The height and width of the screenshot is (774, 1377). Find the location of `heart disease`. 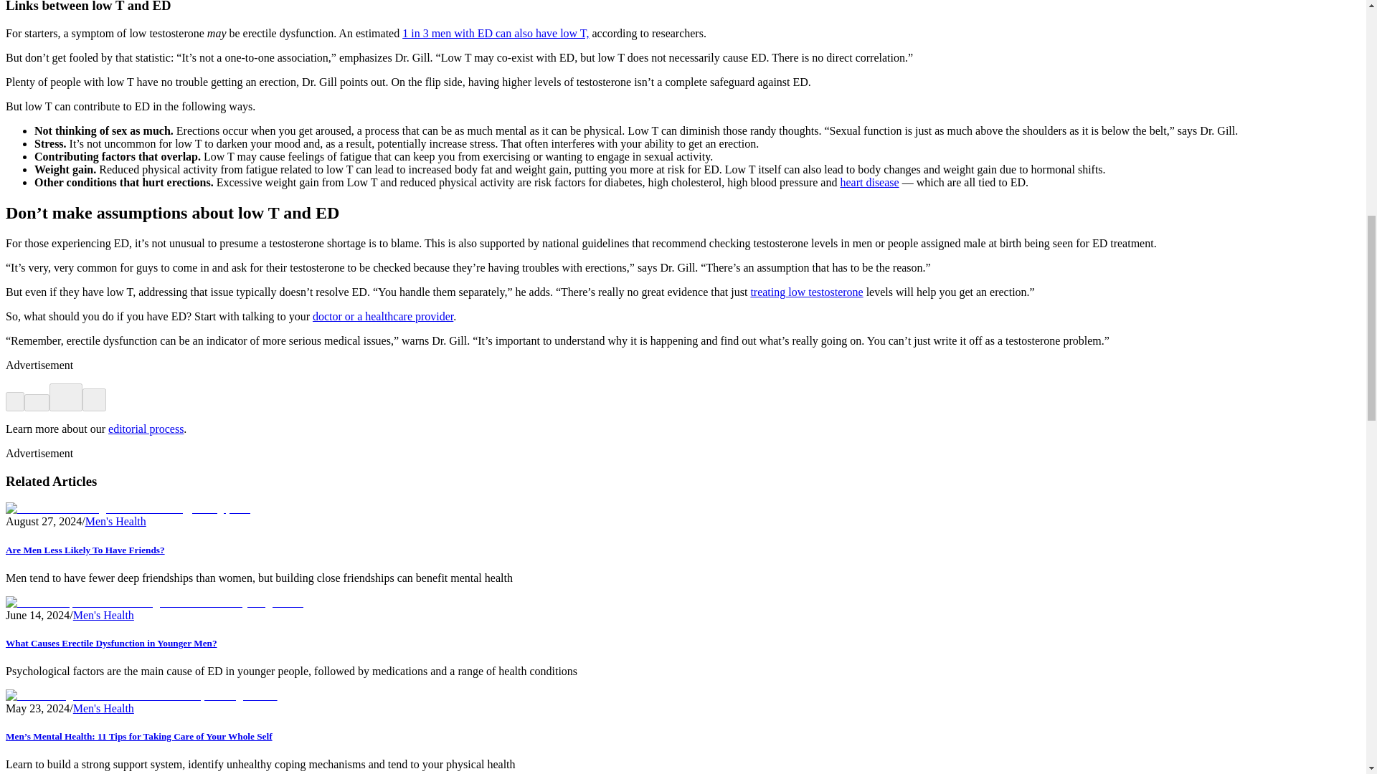

heart disease is located at coordinates (869, 182).